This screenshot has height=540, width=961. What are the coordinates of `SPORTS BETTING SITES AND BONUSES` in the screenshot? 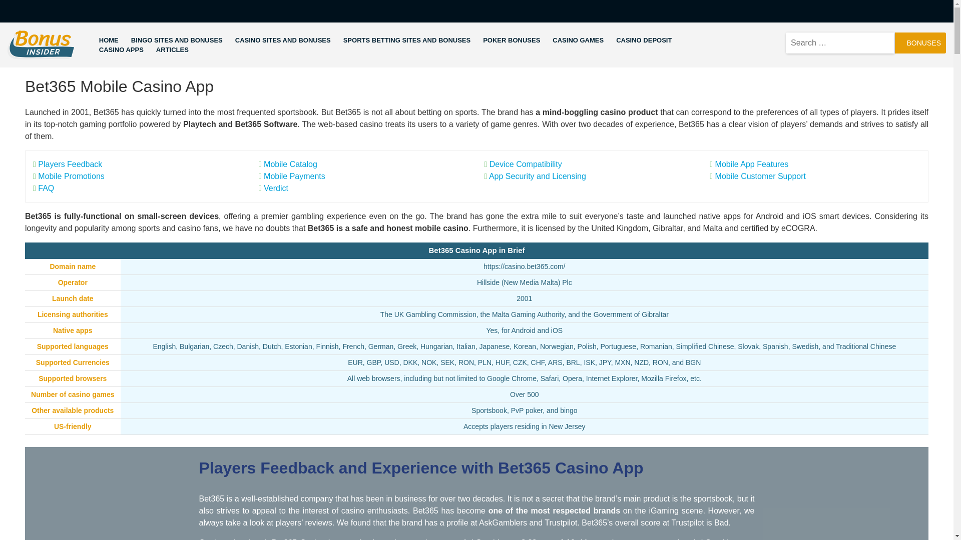 It's located at (406, 40).